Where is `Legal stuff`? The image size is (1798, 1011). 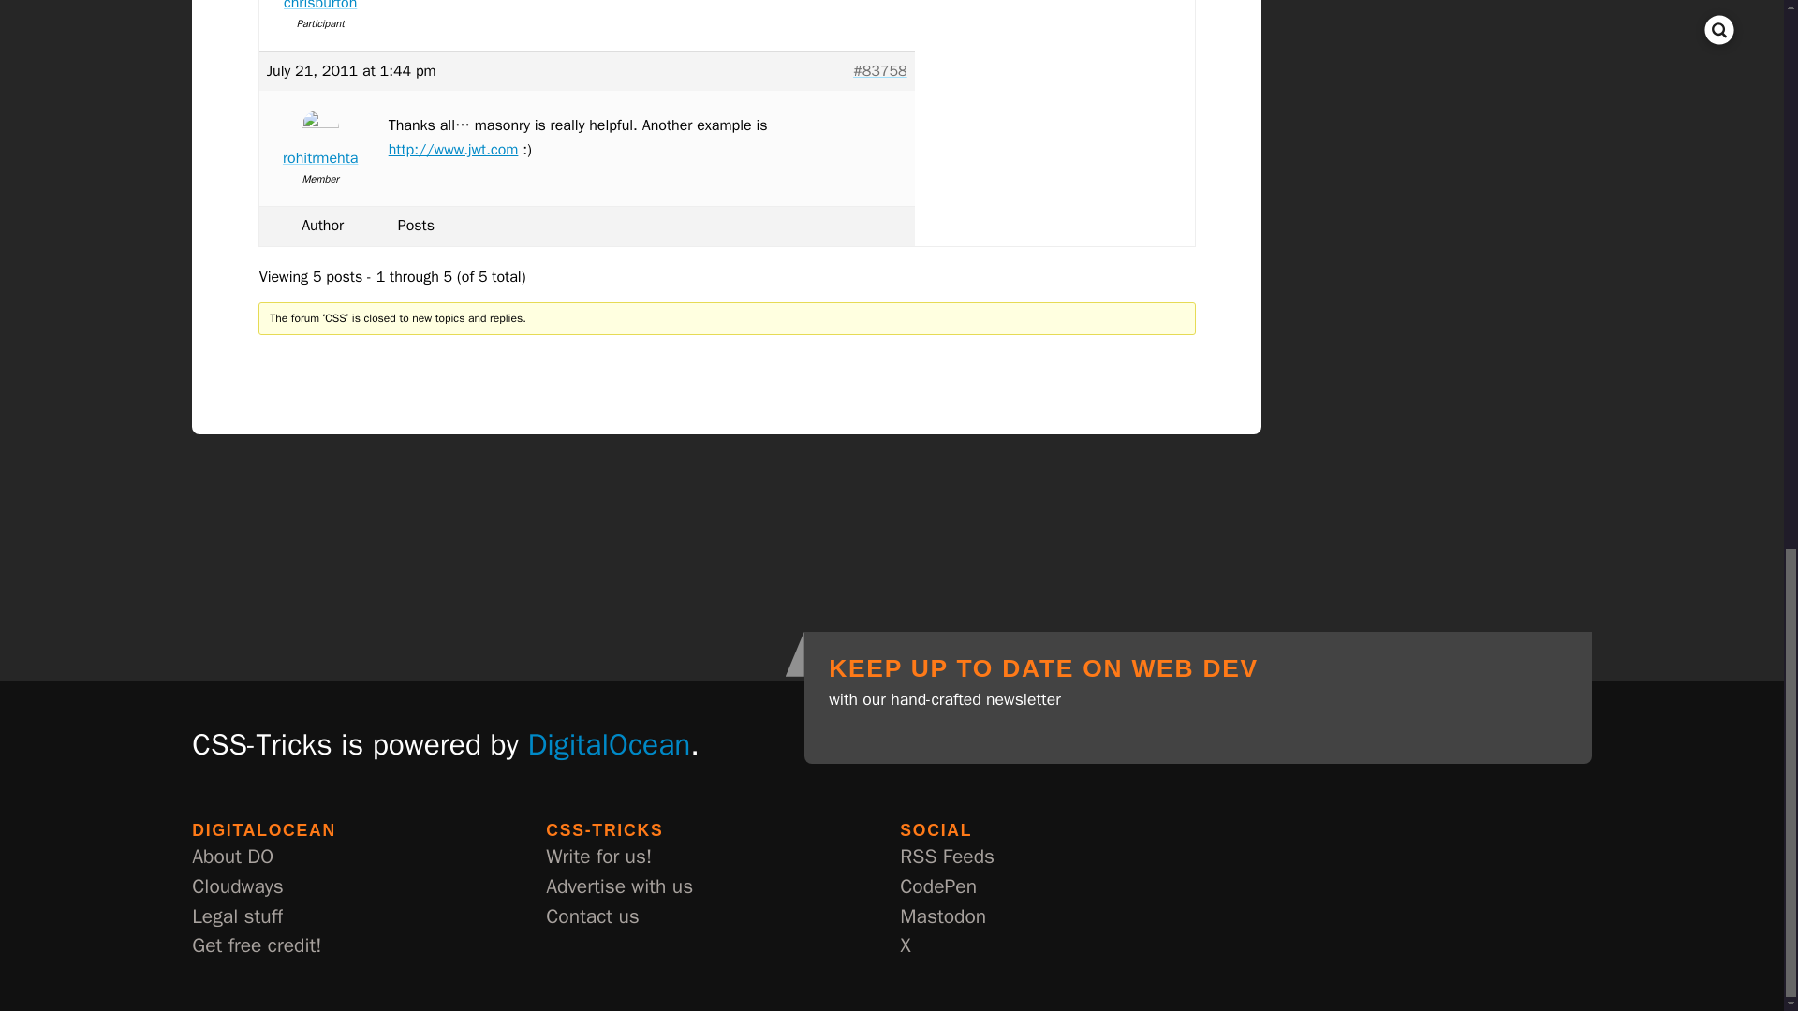 Legal stuff is located at coordinates (237, 917).